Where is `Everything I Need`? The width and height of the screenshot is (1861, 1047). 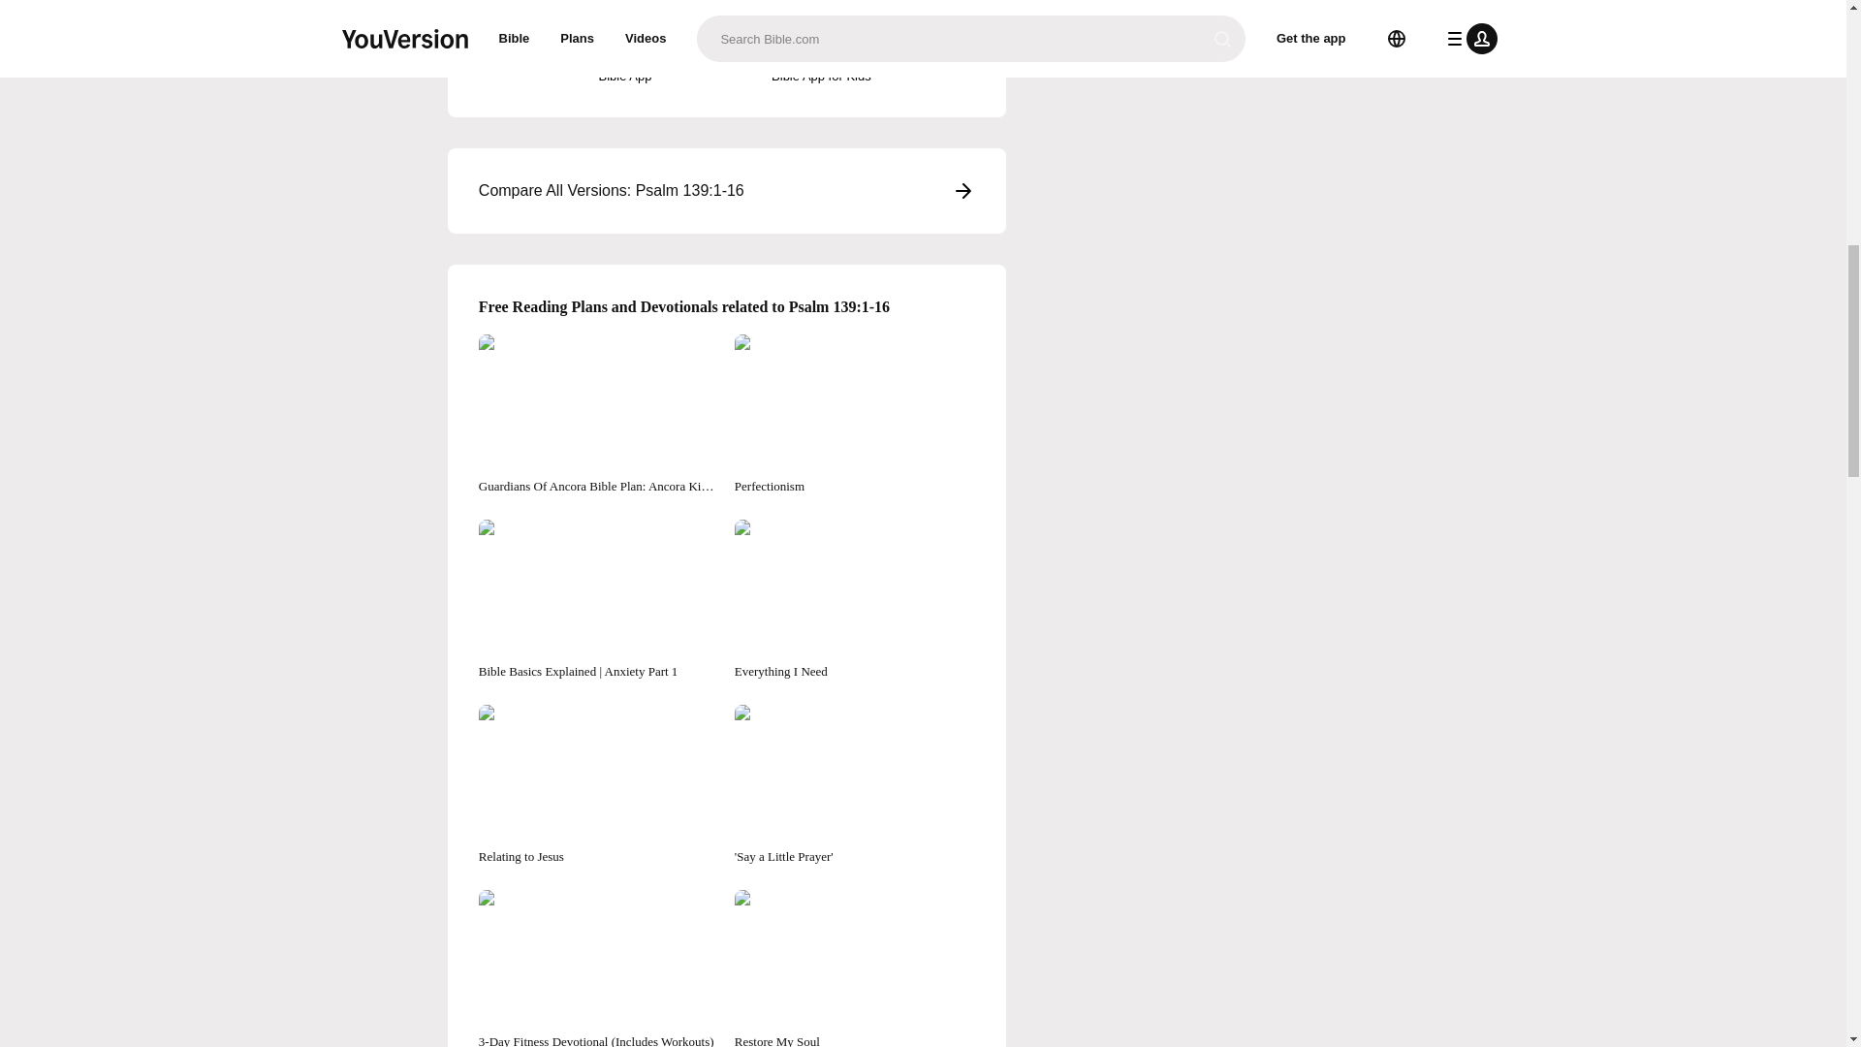
Everything I Need is located at coordinates (855, 600).